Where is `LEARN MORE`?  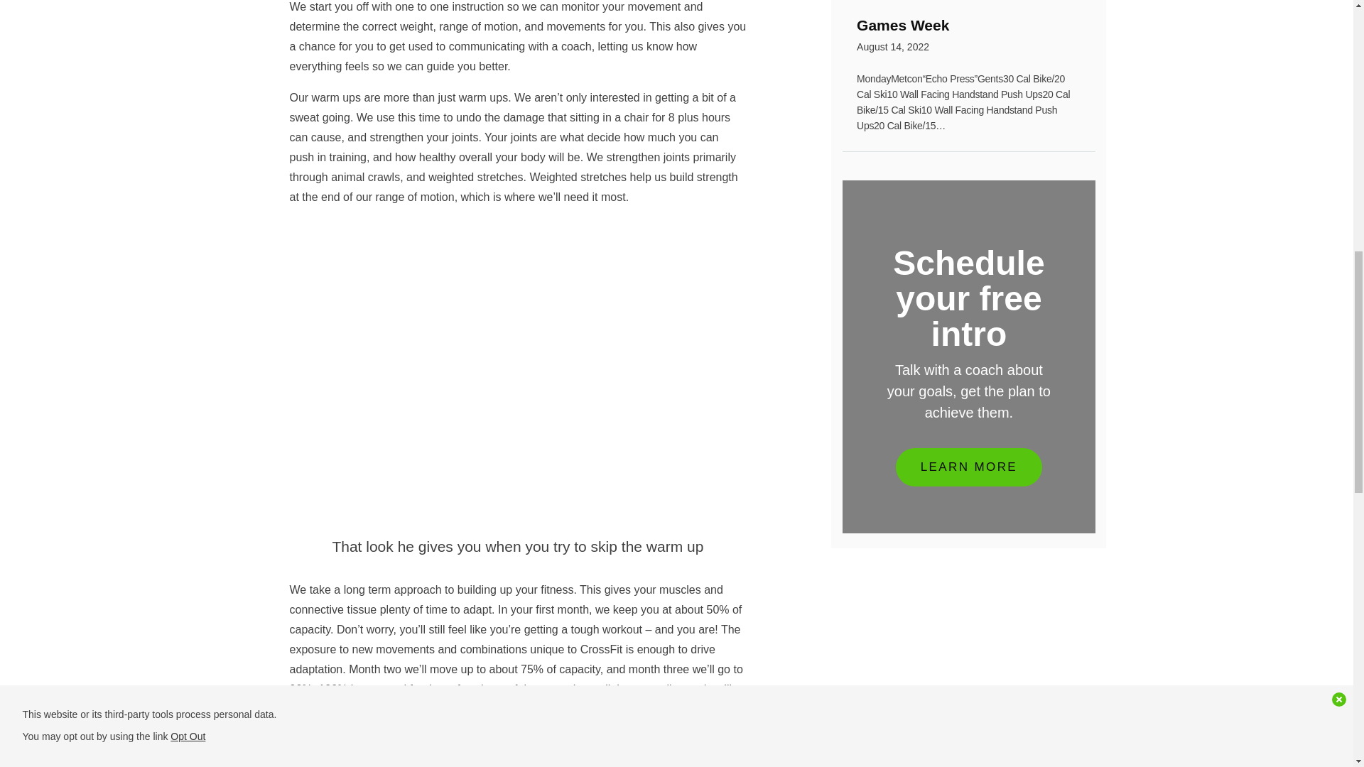
LEARN MORE is located at coordinates (969, 37).